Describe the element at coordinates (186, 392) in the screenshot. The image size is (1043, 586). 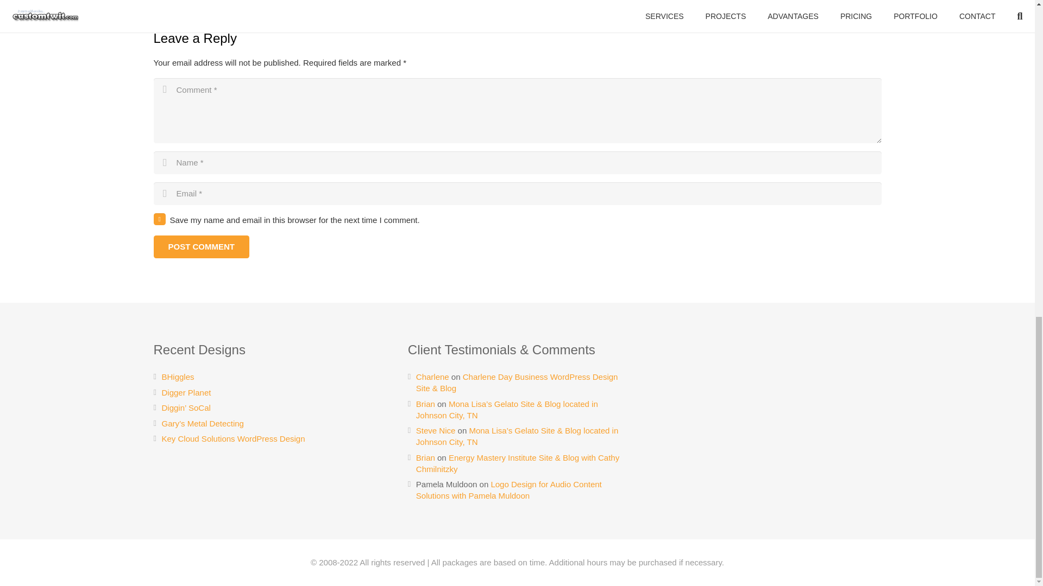
I see `Digger Planet` at that location.